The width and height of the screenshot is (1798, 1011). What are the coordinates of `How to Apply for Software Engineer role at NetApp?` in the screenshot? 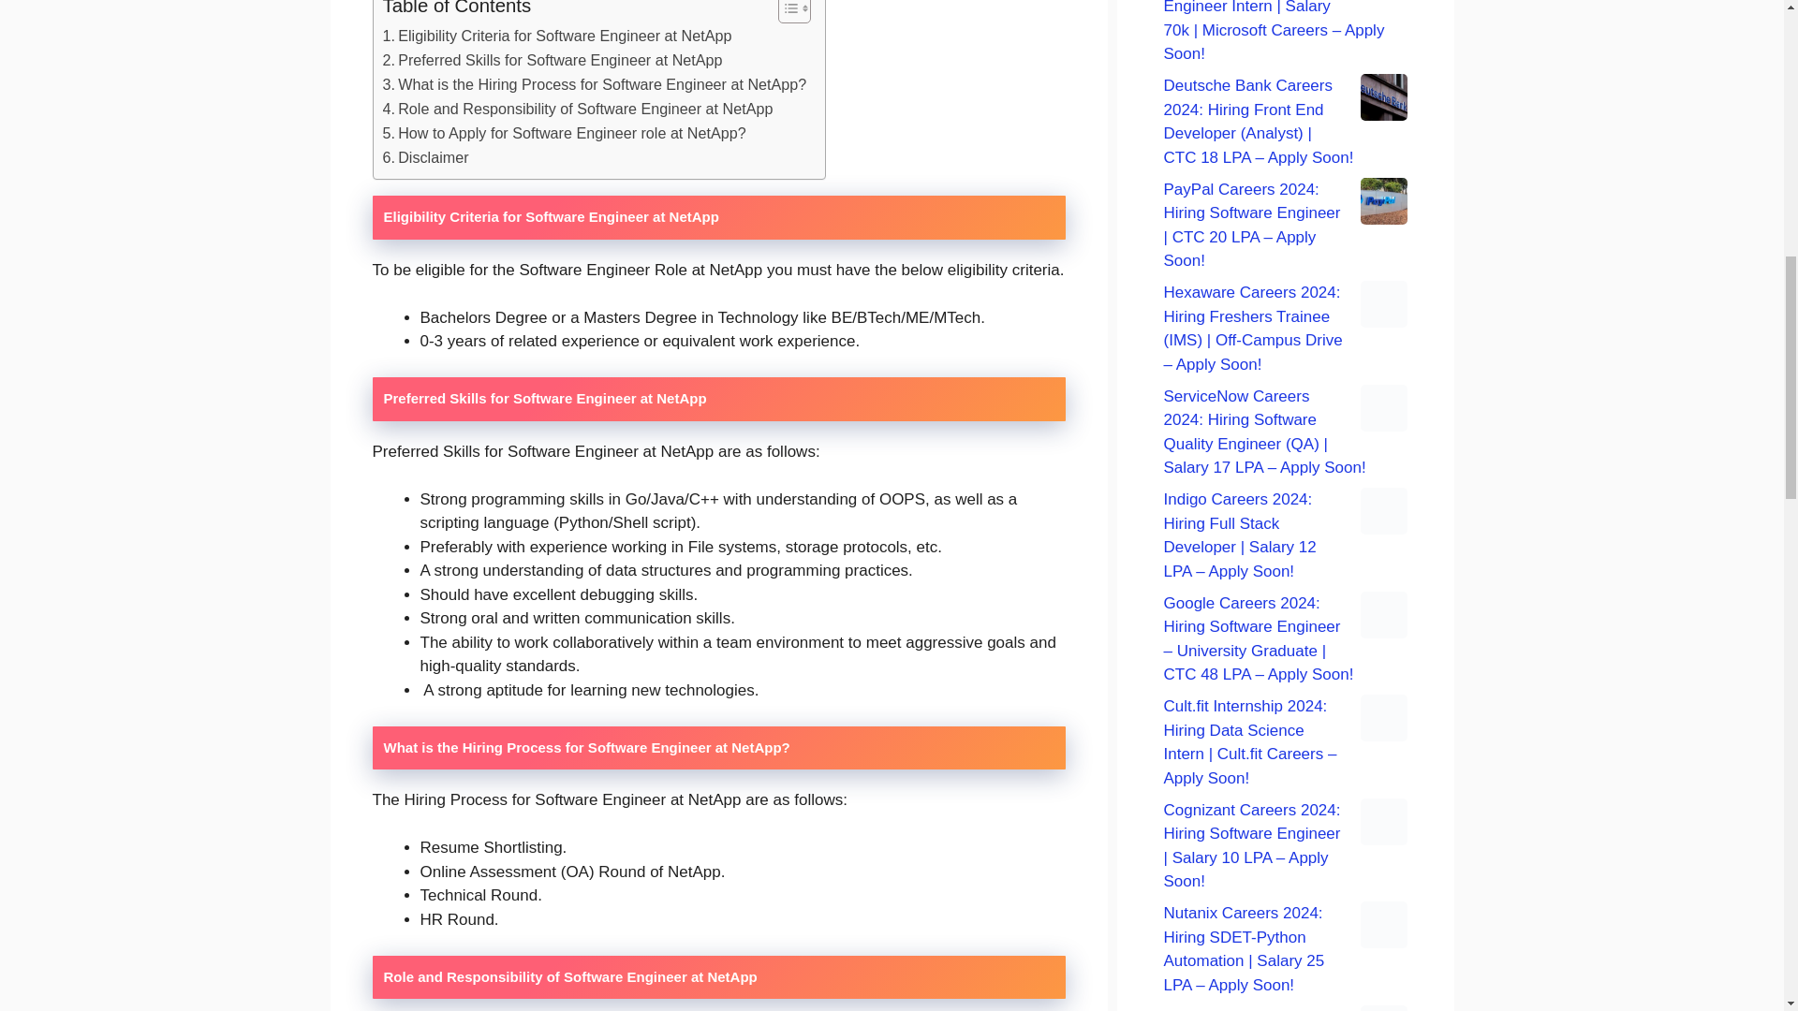 It's located at (564, 133).